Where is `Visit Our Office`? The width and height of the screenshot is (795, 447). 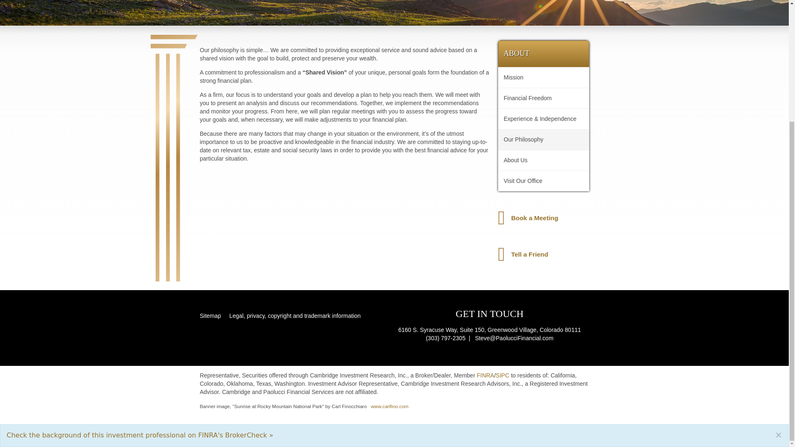 Visit Our Office is located at coordinates (543, 181).